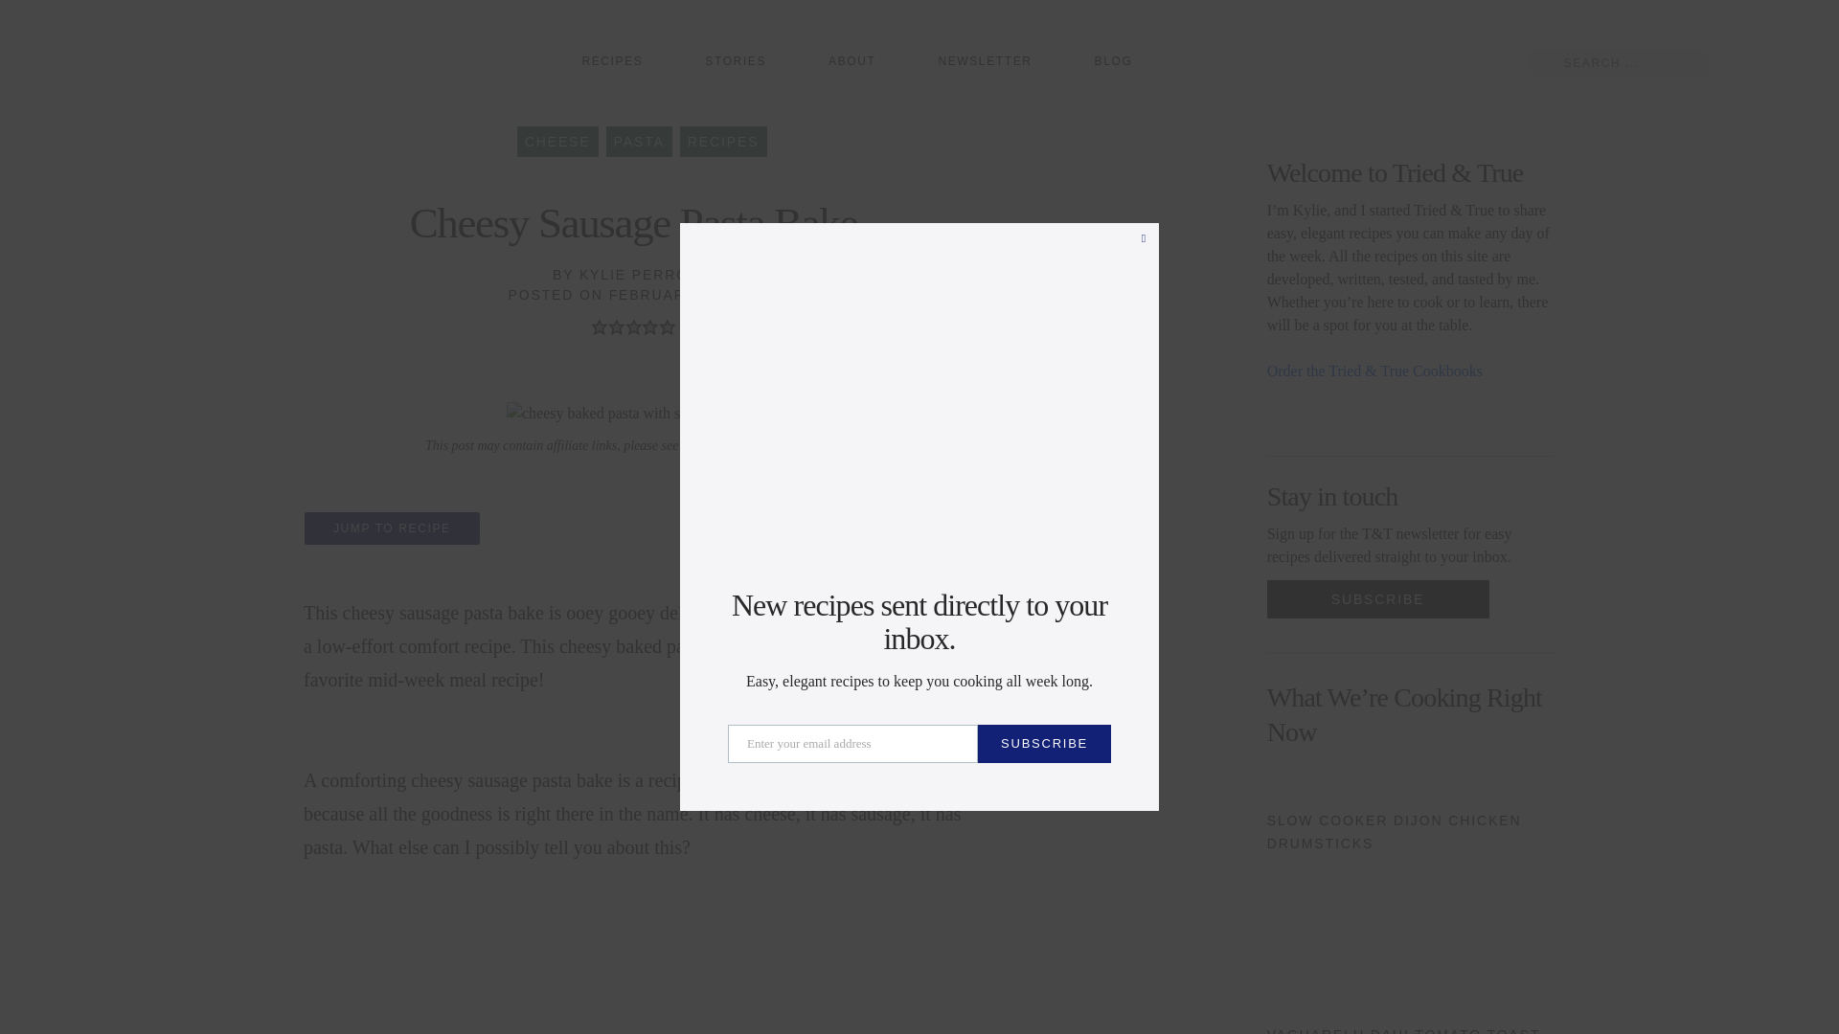  What do you see at coordinates (557, 142) in the screenshot?
I see `CHEESE` at bounding box center [557, 142].